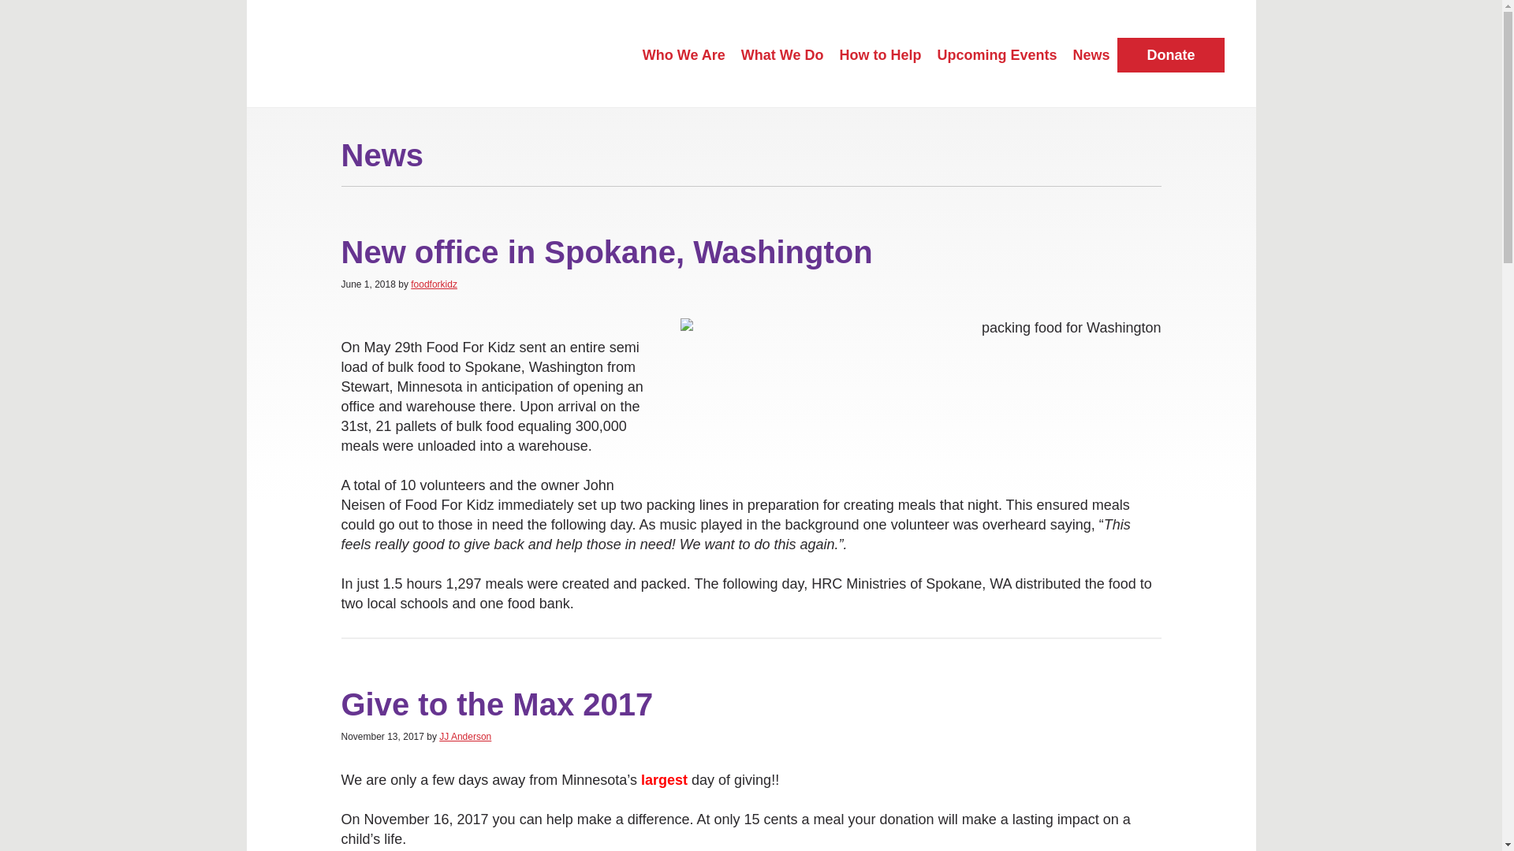 Image resolution: width=1514 pixels, height=851 pixels. Describe the element at coordinates (997, 54) in the screenshot. I see `Upcoming Events` at that location.